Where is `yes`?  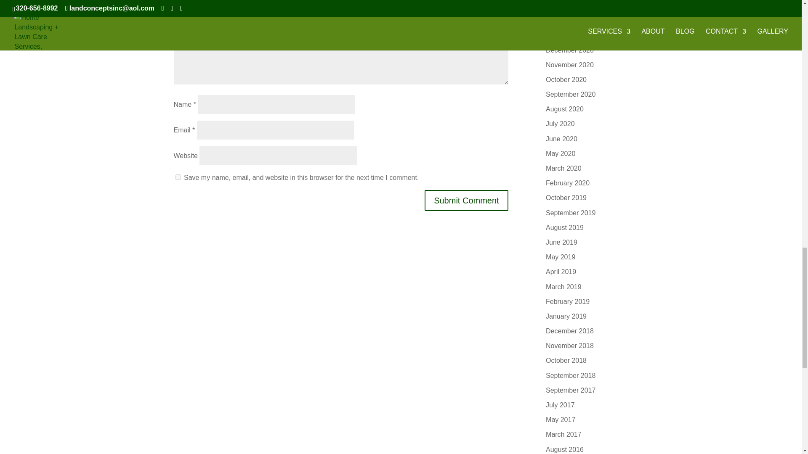
yes is located at coordinates (178, 177).